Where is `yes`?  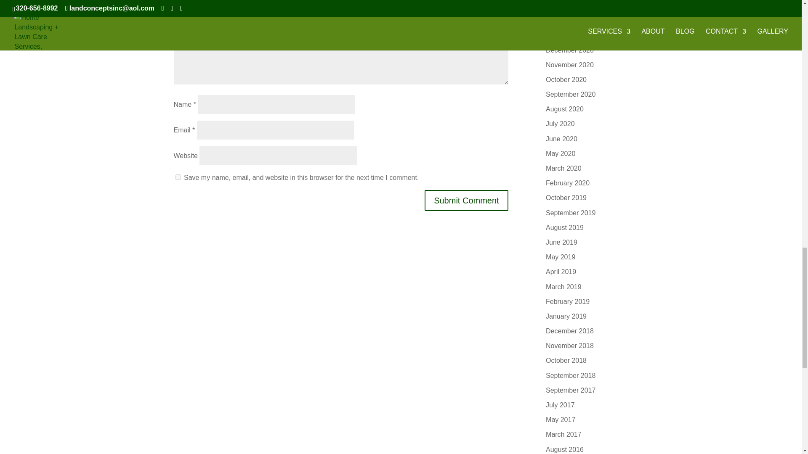
yes is located at coordinates (178, 177).